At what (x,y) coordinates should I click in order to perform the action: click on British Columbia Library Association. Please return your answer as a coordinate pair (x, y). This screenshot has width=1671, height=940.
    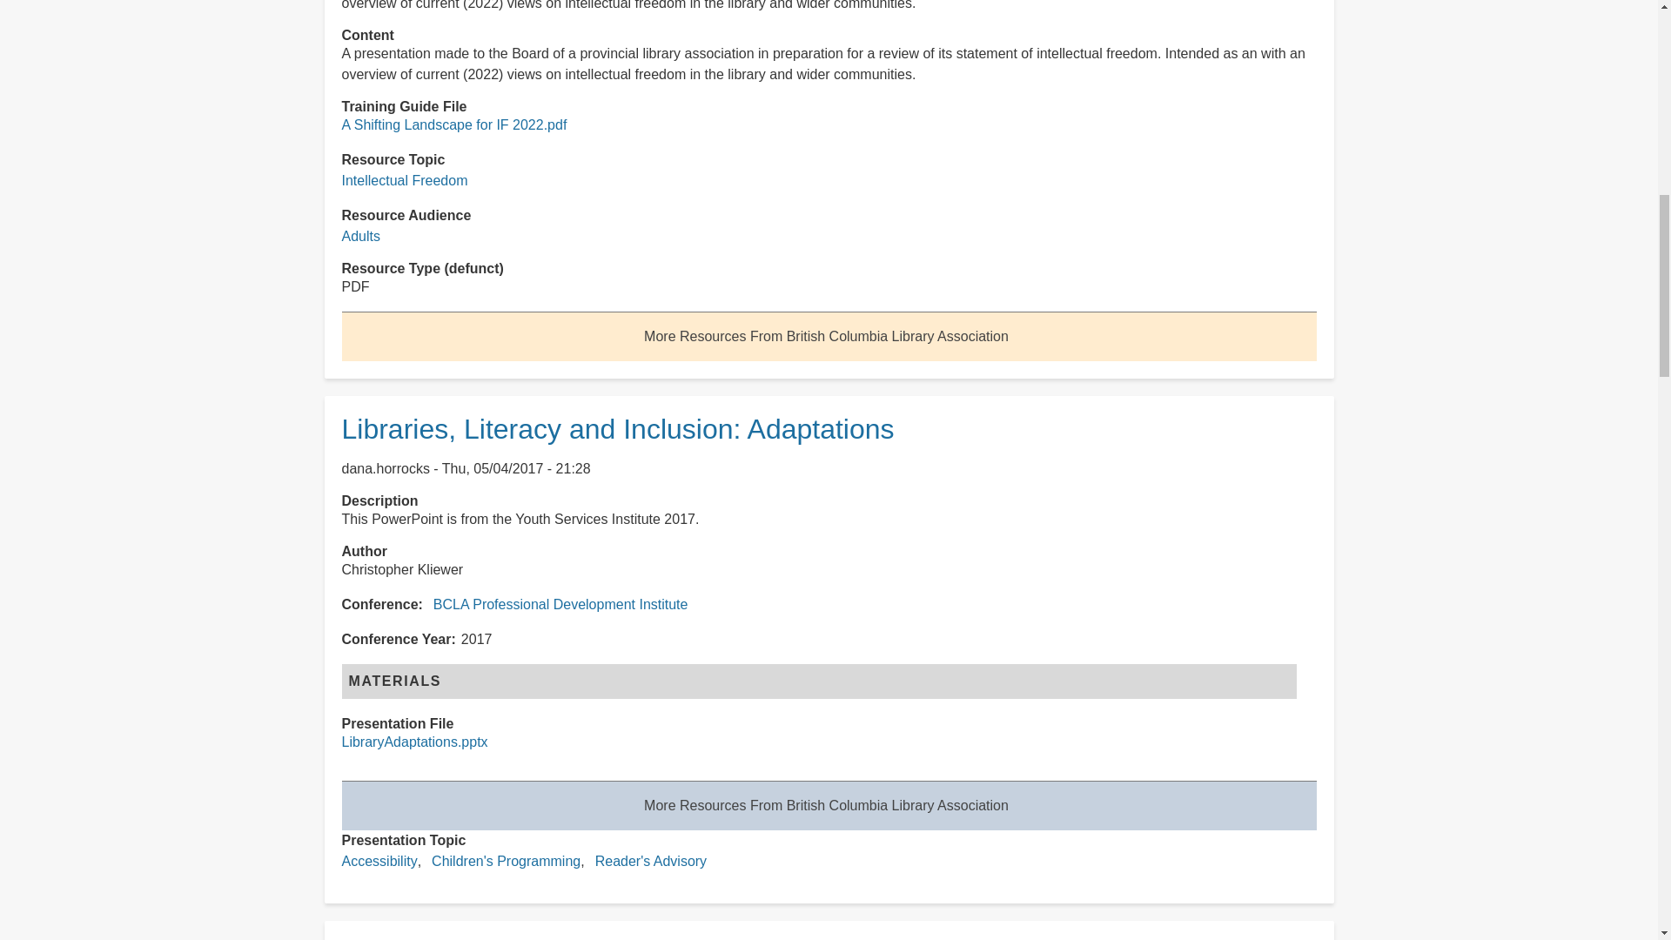
    Looking at the image, I should click on (826, 336).